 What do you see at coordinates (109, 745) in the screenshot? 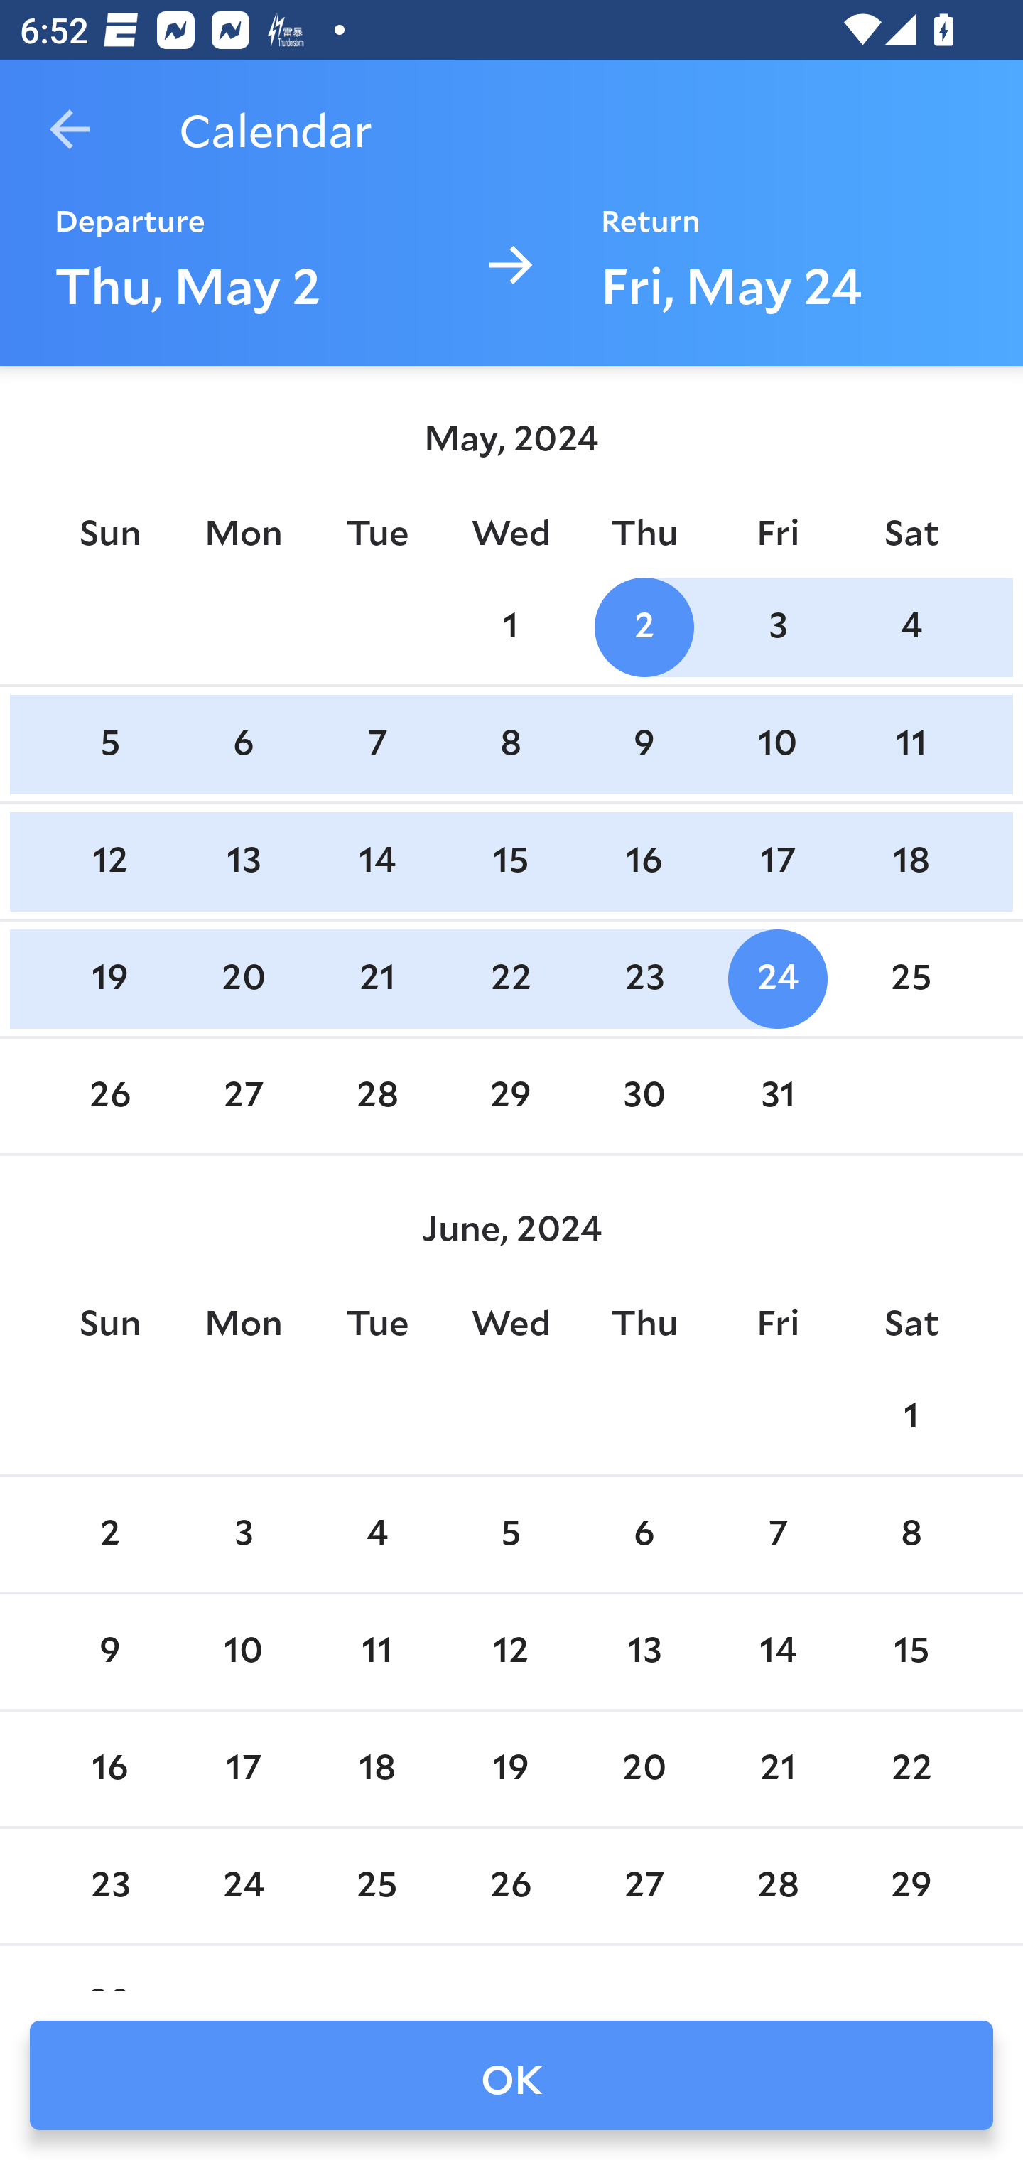
I see `5` at bounding box center [109, 745].